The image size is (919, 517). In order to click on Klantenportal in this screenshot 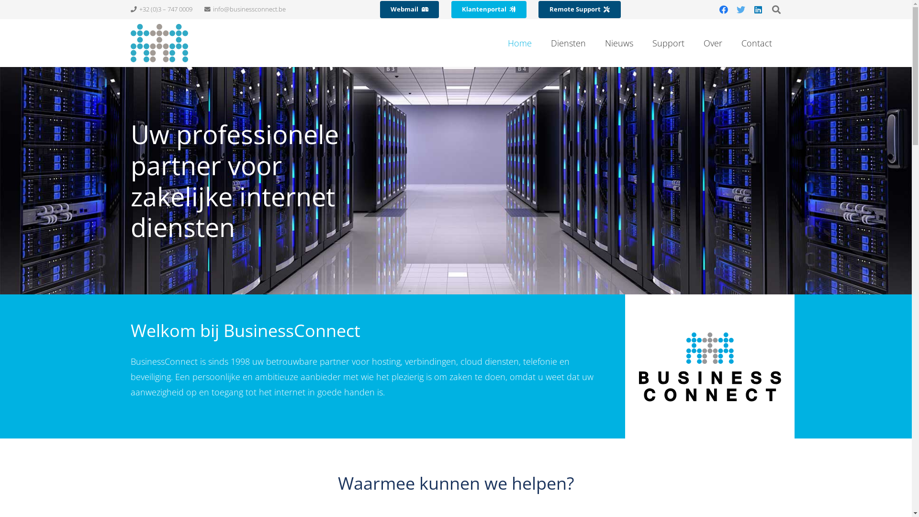, I will do `click(489, 10)`.